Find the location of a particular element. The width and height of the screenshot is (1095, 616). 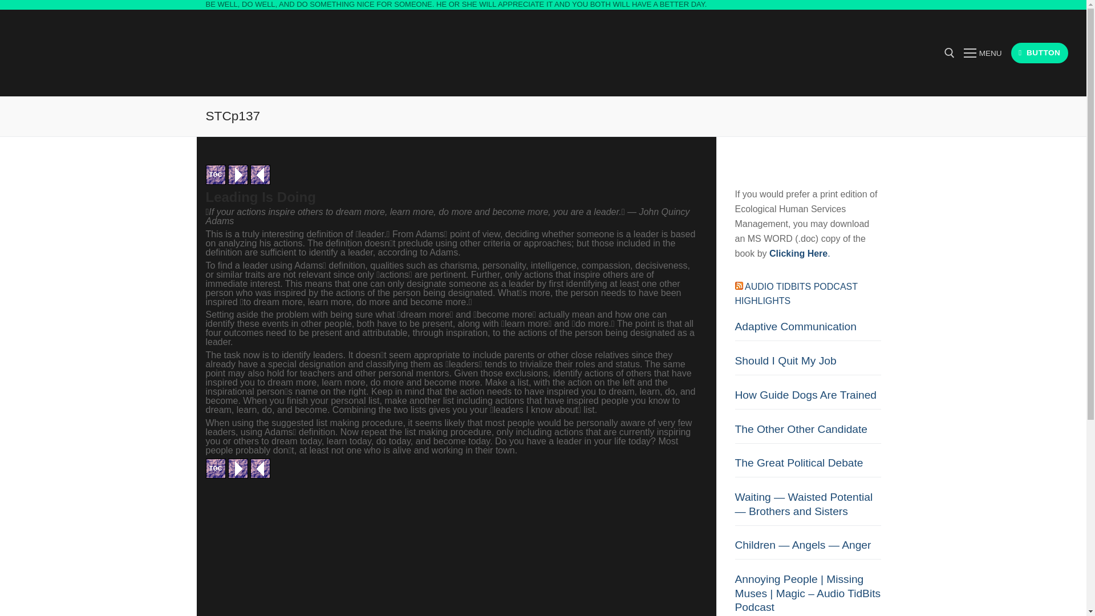

Should I Quit My Job is located at coordinates (808, 364).